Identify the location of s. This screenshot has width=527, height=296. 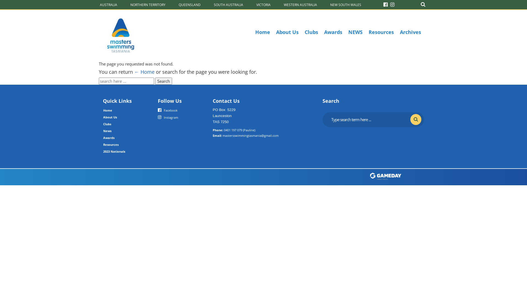
(416, 119).